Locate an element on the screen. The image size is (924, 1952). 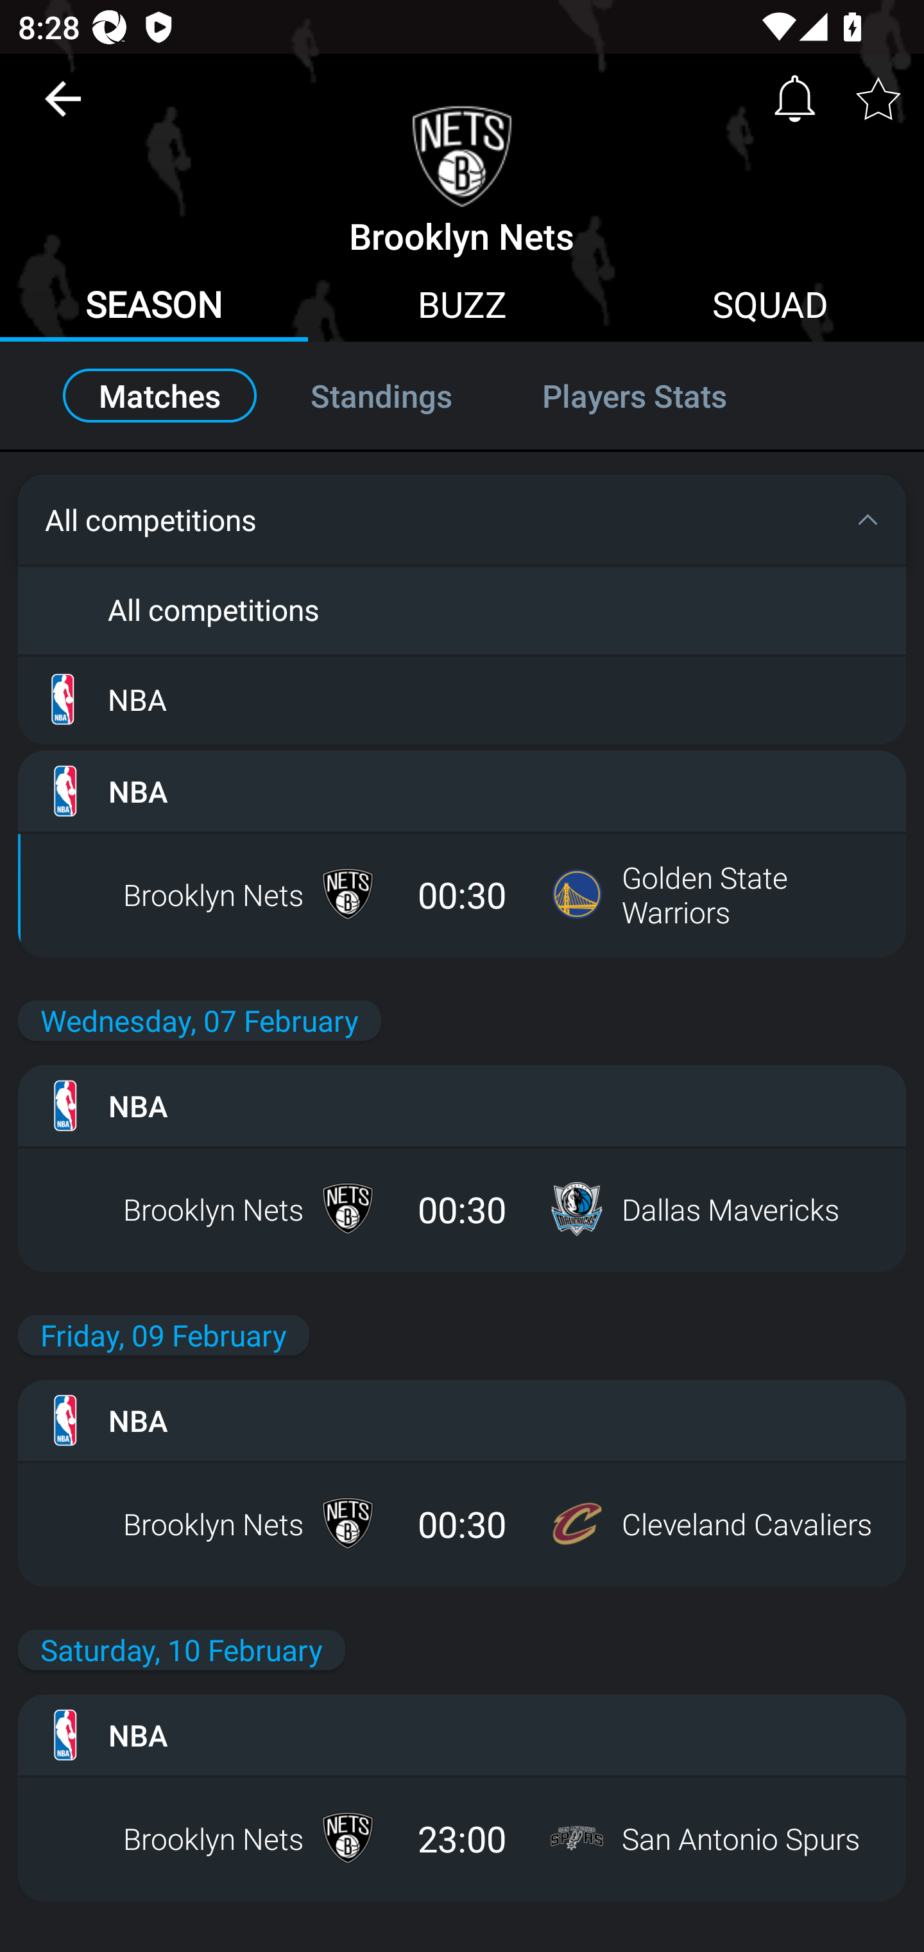
All competitions is located at coordinates (462, 609).